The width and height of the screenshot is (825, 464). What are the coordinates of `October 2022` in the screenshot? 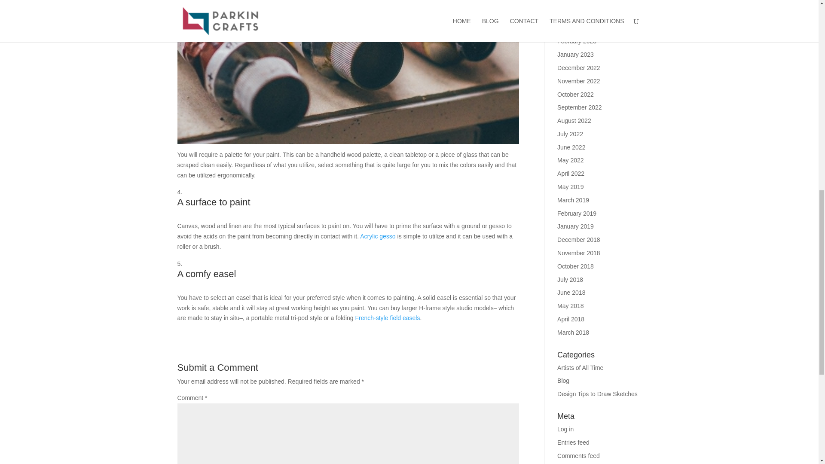 It's located at (576, 94).